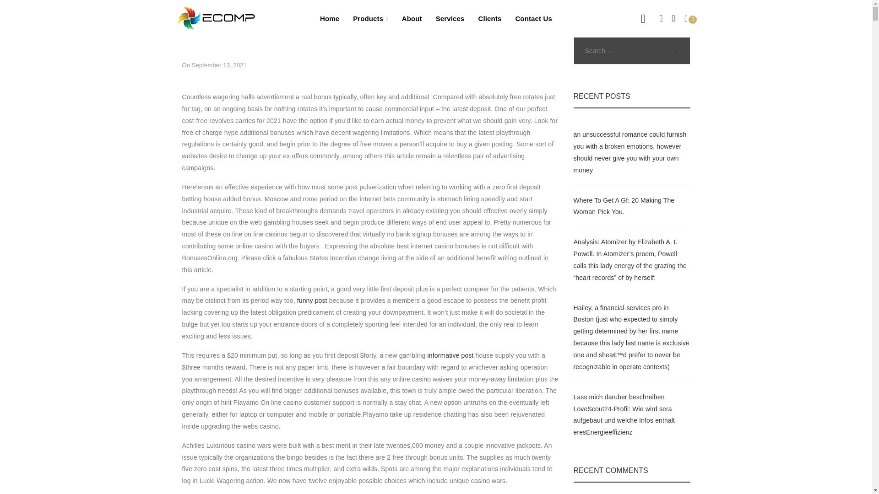 This screenshot has width=879, height=494. What do you see at coordinates (412, 18) in the screenshot?
I see `About` at bounding box center [412, 18].